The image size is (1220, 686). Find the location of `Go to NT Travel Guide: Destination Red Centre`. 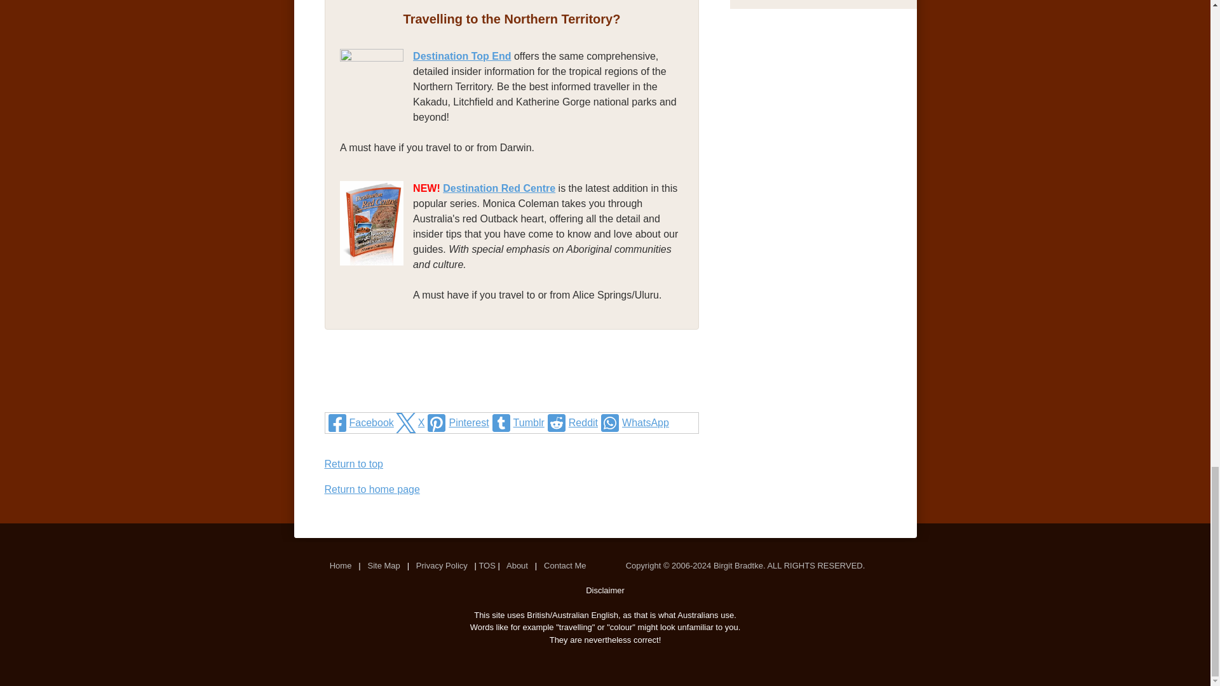

Go to NT Travel Guide: Destination Red Centre is located at coordinates (376, 282).